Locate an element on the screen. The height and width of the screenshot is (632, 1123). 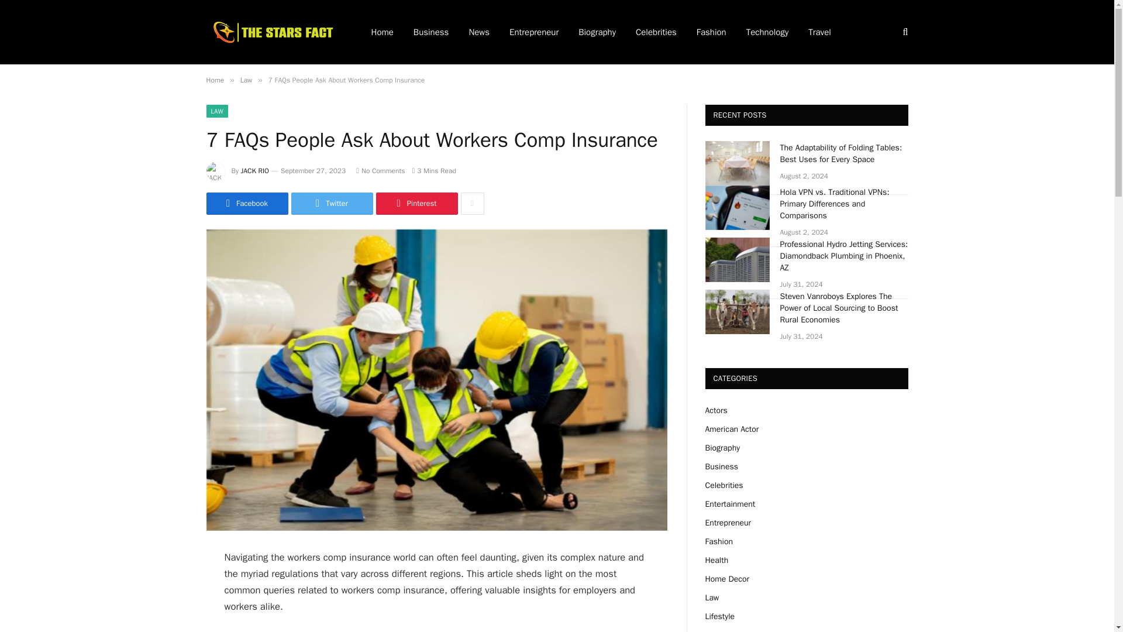
Celebrities is located at coordinates (656, 32).